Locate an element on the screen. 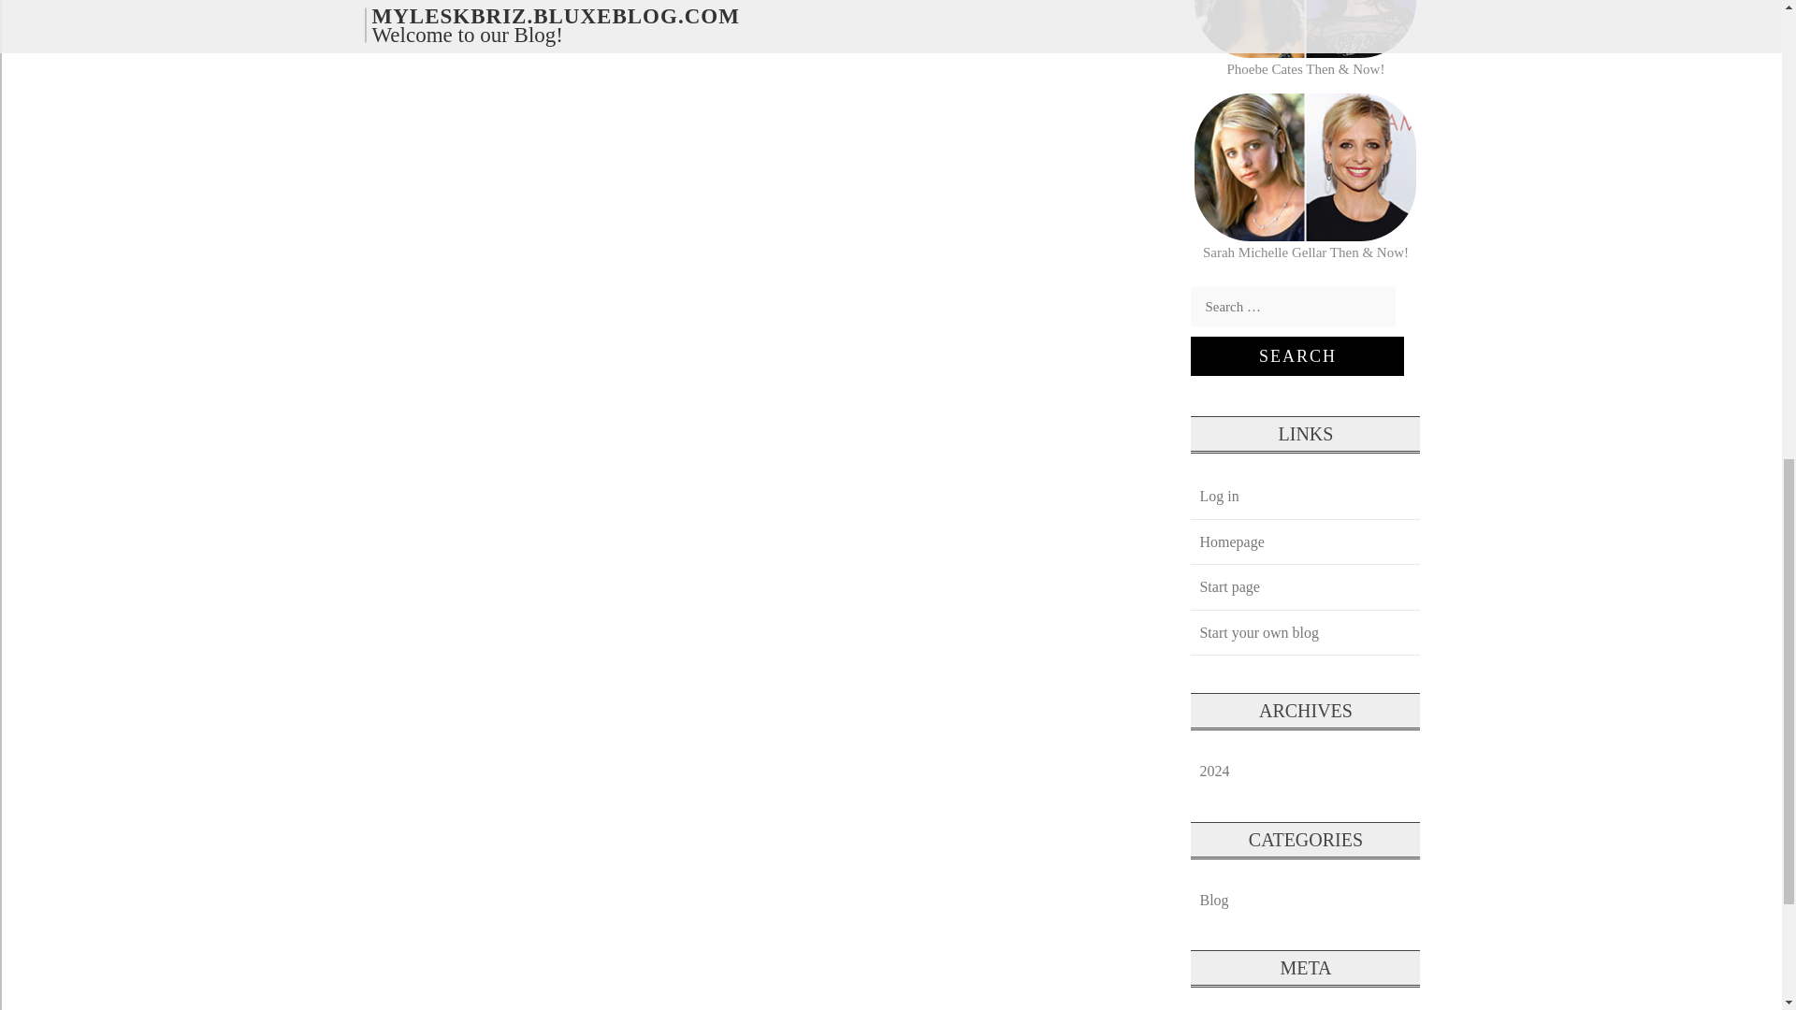  Blog is located at coordinates (1213, 900).